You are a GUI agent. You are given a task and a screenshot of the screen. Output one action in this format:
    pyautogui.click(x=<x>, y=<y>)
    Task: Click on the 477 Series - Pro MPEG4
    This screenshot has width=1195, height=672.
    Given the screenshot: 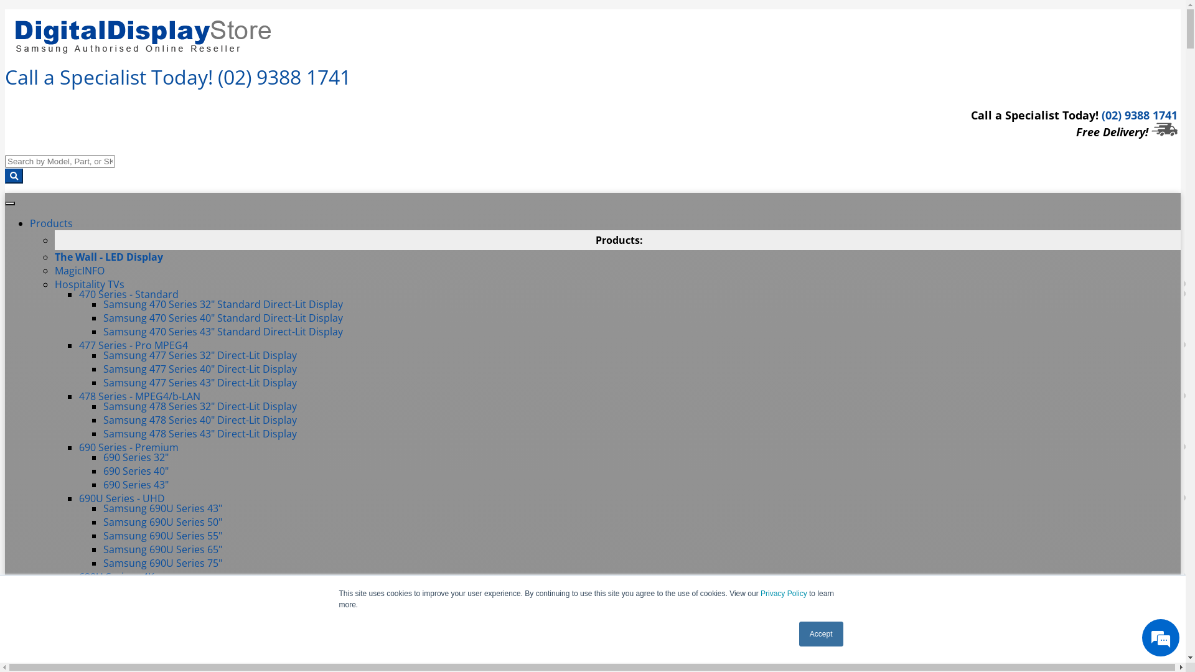 What is the action you would take?
    pyautogui.click(x=133, y=345)
    